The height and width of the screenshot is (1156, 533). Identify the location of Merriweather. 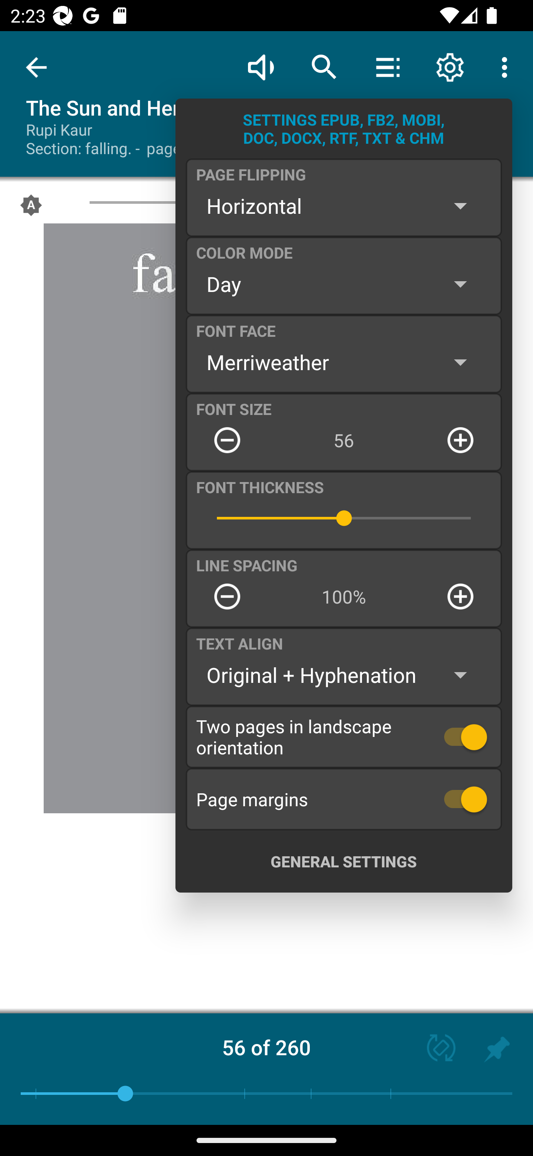
(343, 362).